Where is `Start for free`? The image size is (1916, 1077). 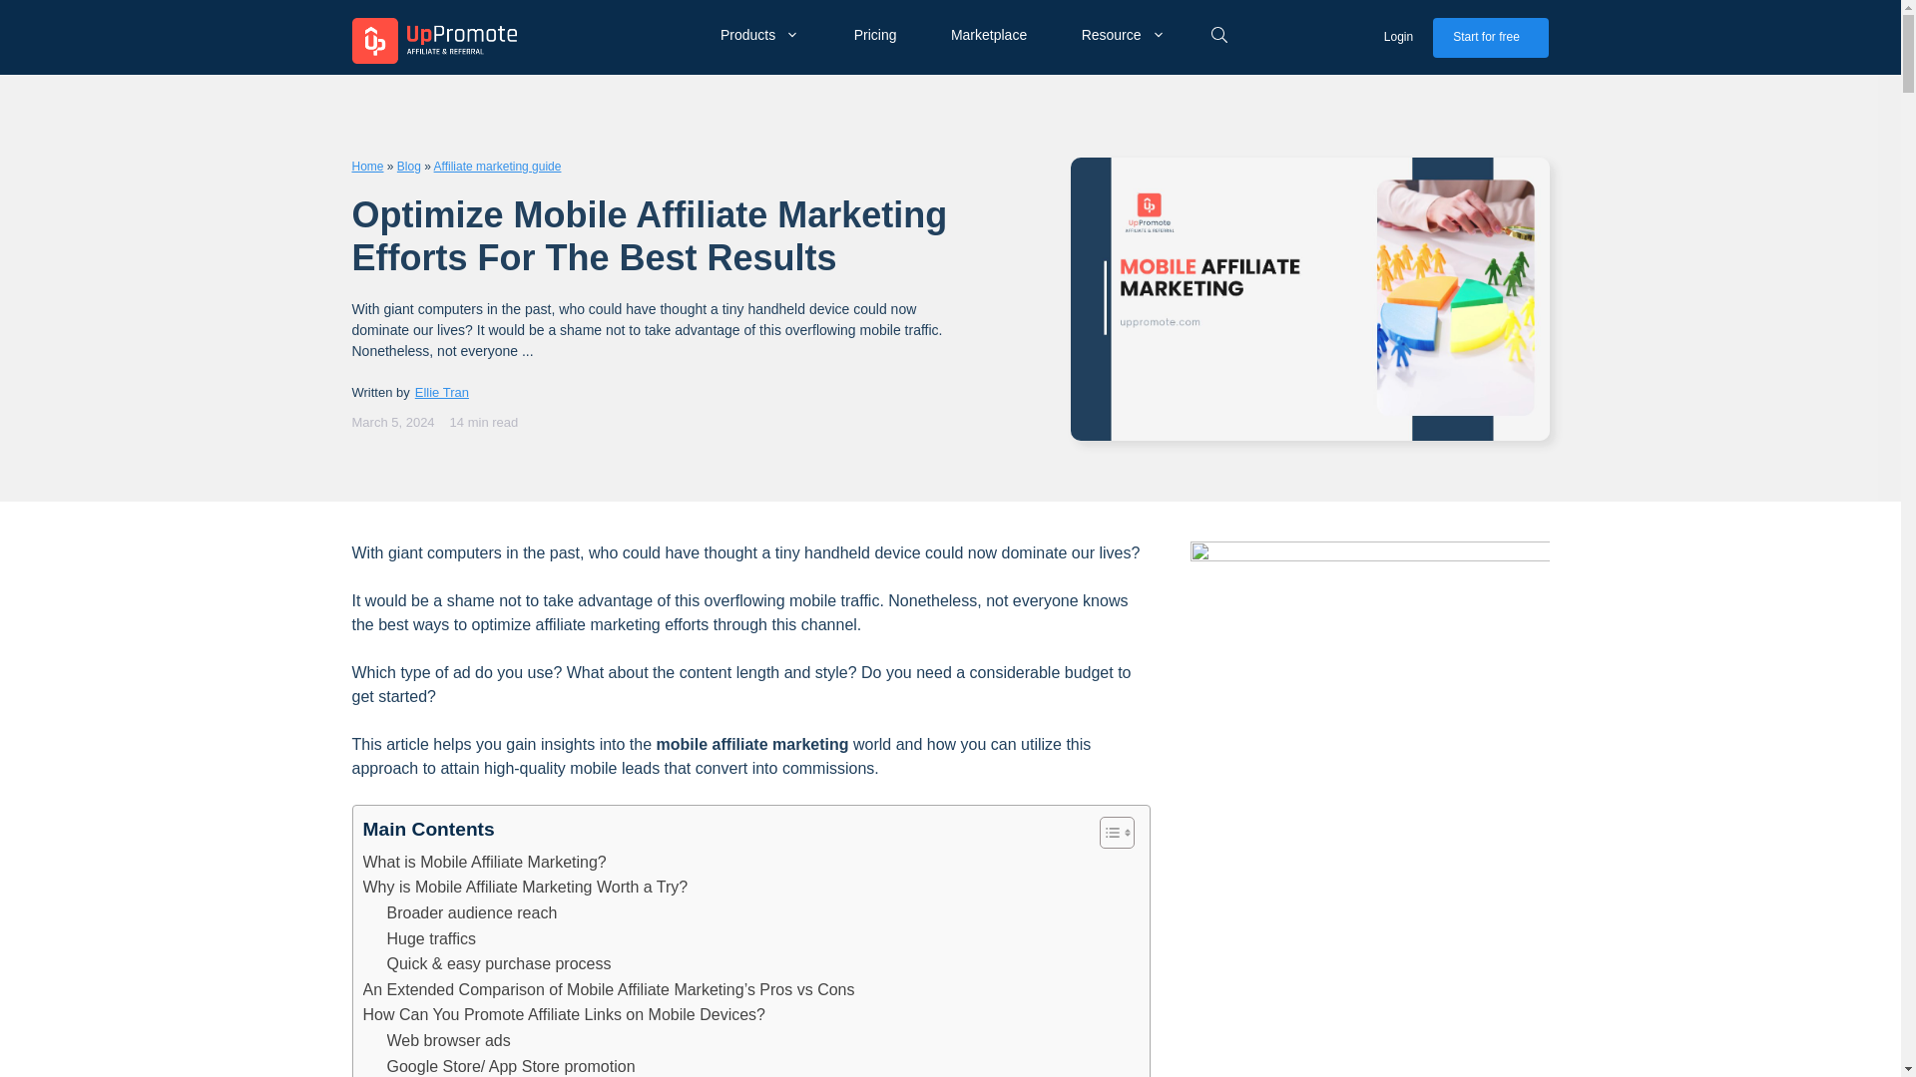 Start for free is located at coordinates (1491, 38).